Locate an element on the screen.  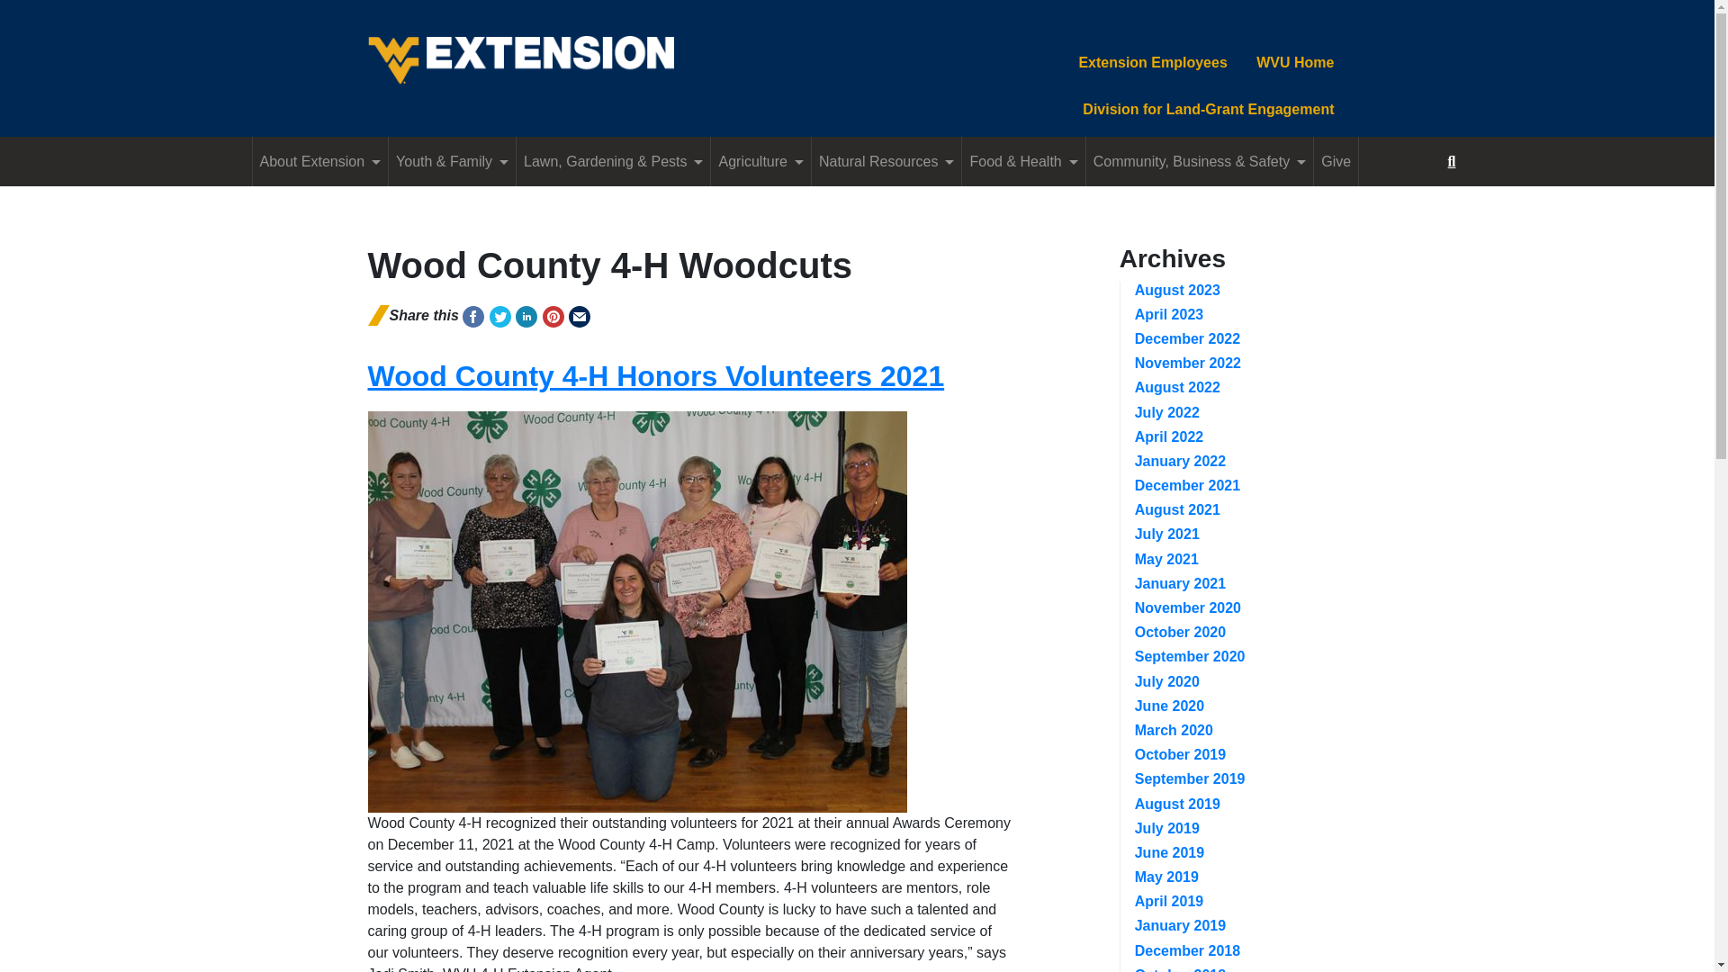
About Extension is located at coordinates (320, 162).